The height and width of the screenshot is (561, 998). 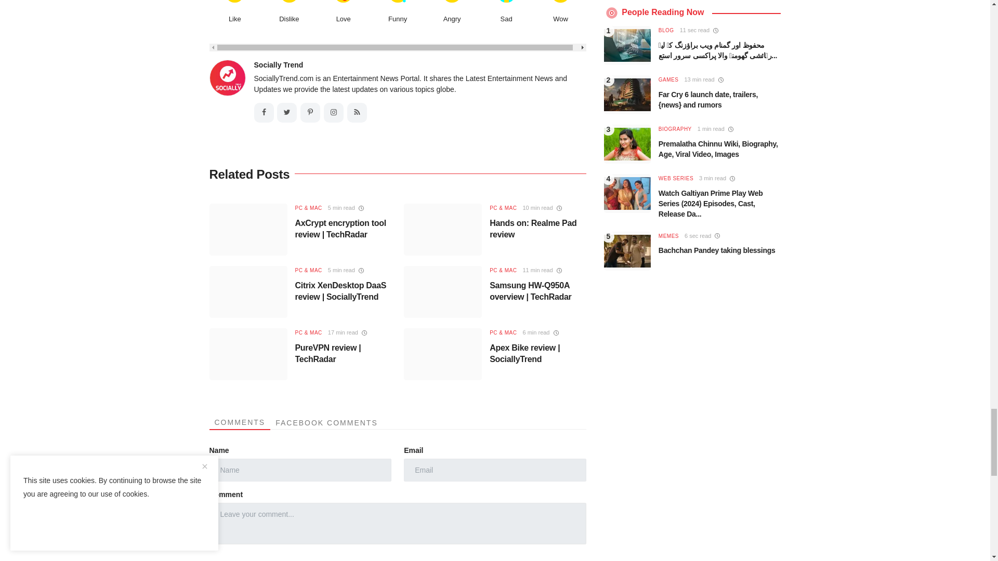 What do you see at coordinates (333, 112) in the screenshot?
I see `instagram` at bounding box center [333, 112].